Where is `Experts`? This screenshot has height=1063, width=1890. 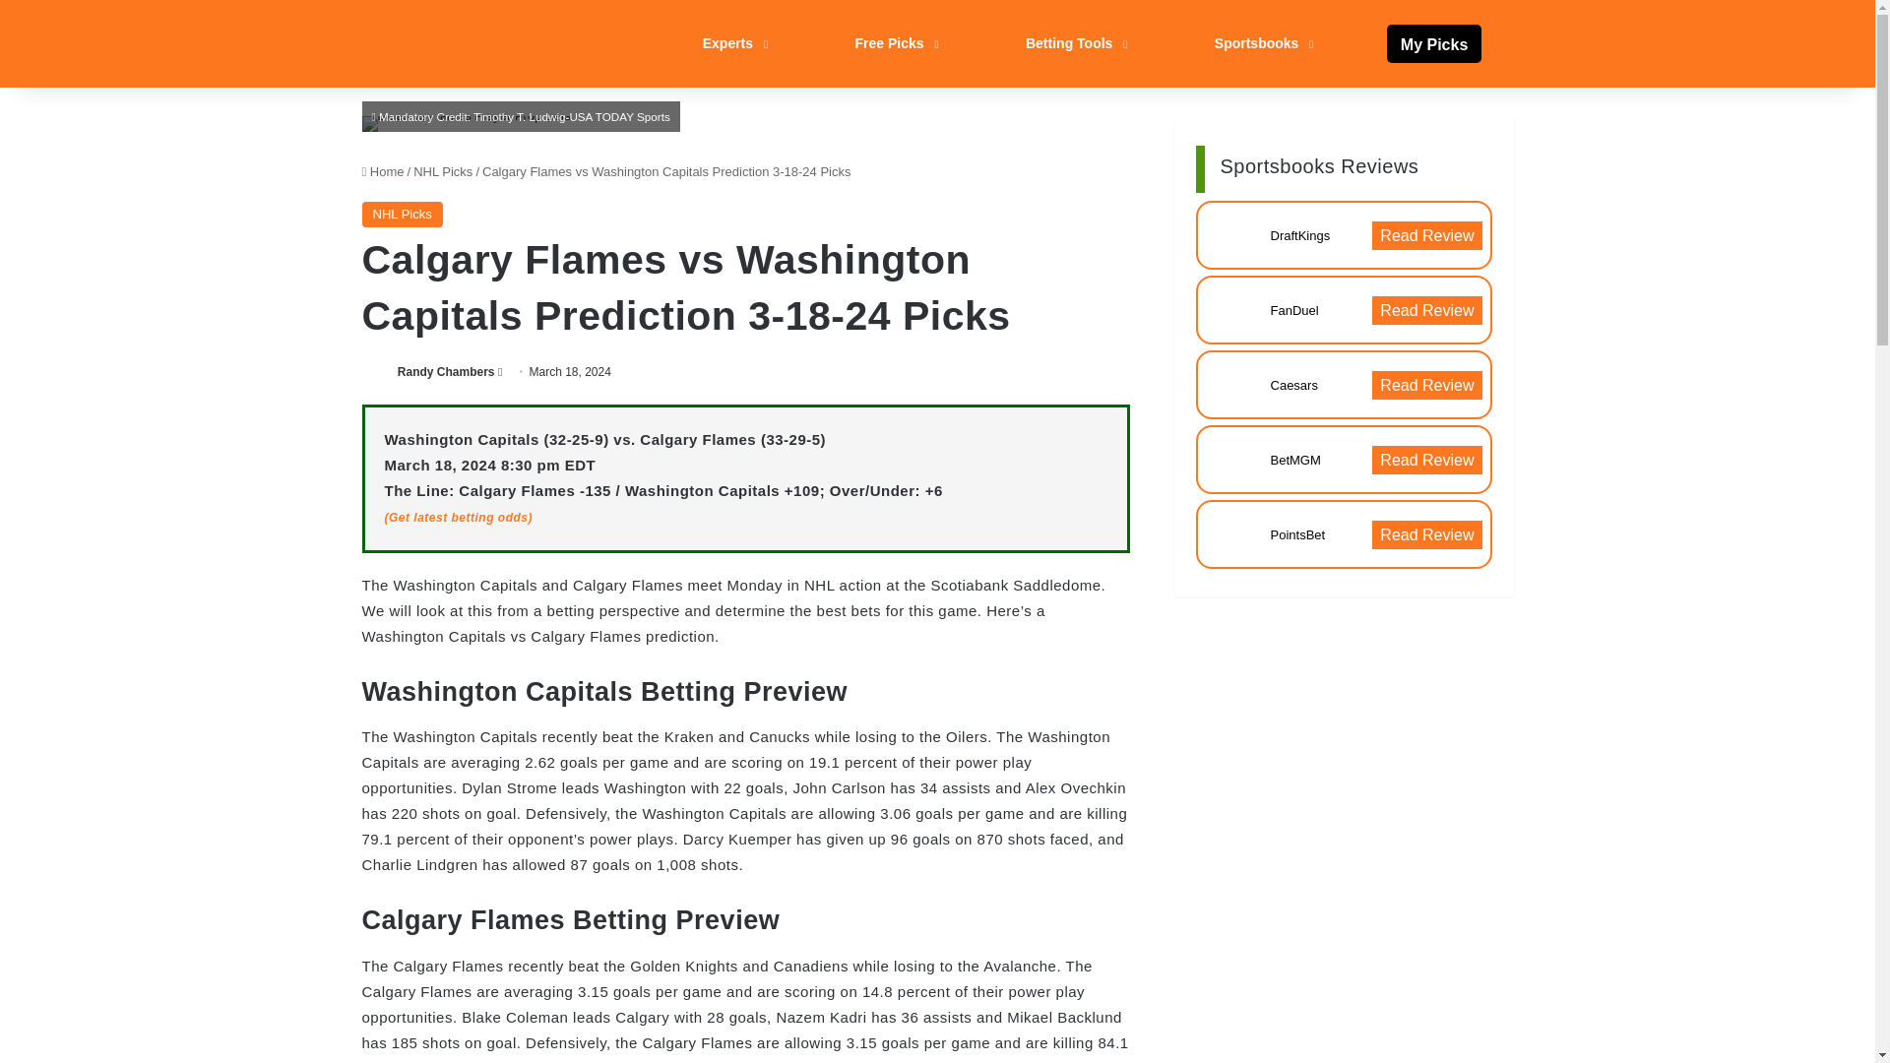 Experts is located at coordinates (732, 43).